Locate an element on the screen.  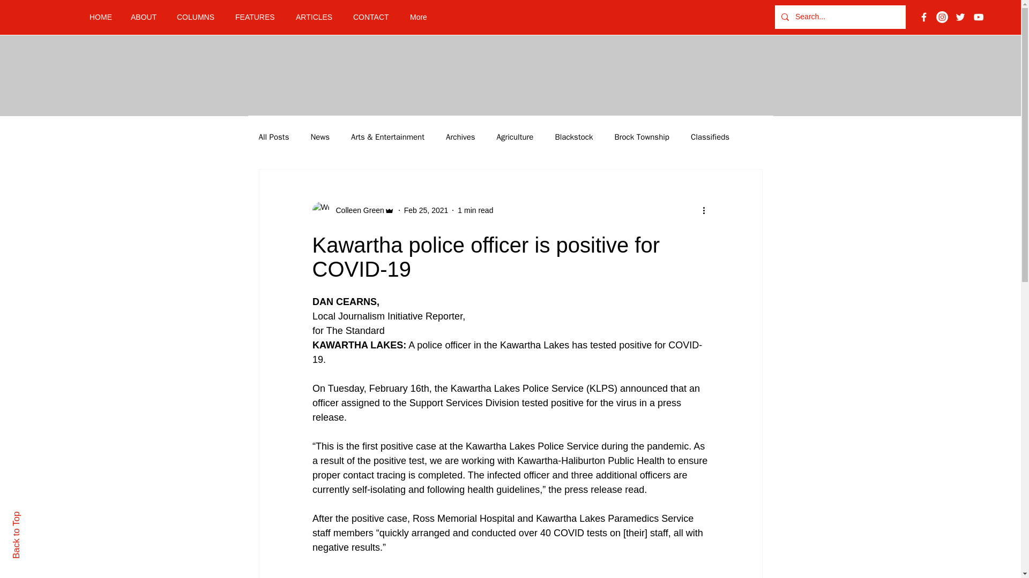
HOME is located at coordinates (102, 17).